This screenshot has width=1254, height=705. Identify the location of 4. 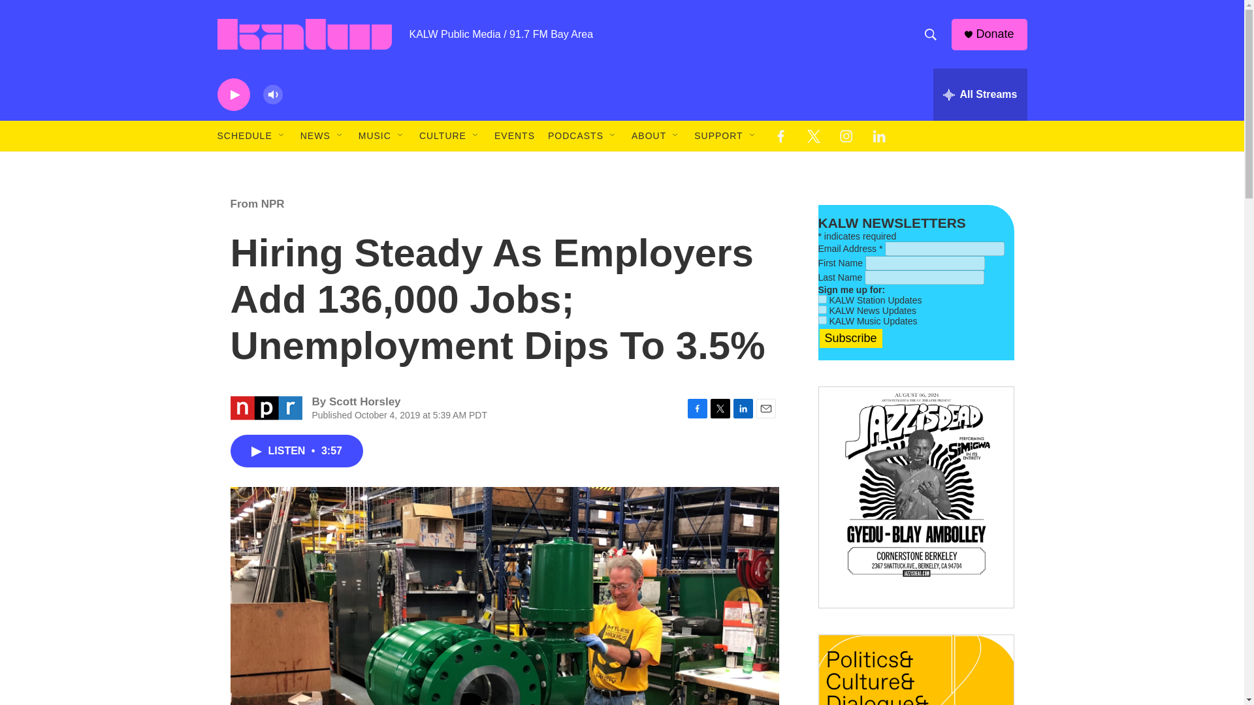
(822, 320).